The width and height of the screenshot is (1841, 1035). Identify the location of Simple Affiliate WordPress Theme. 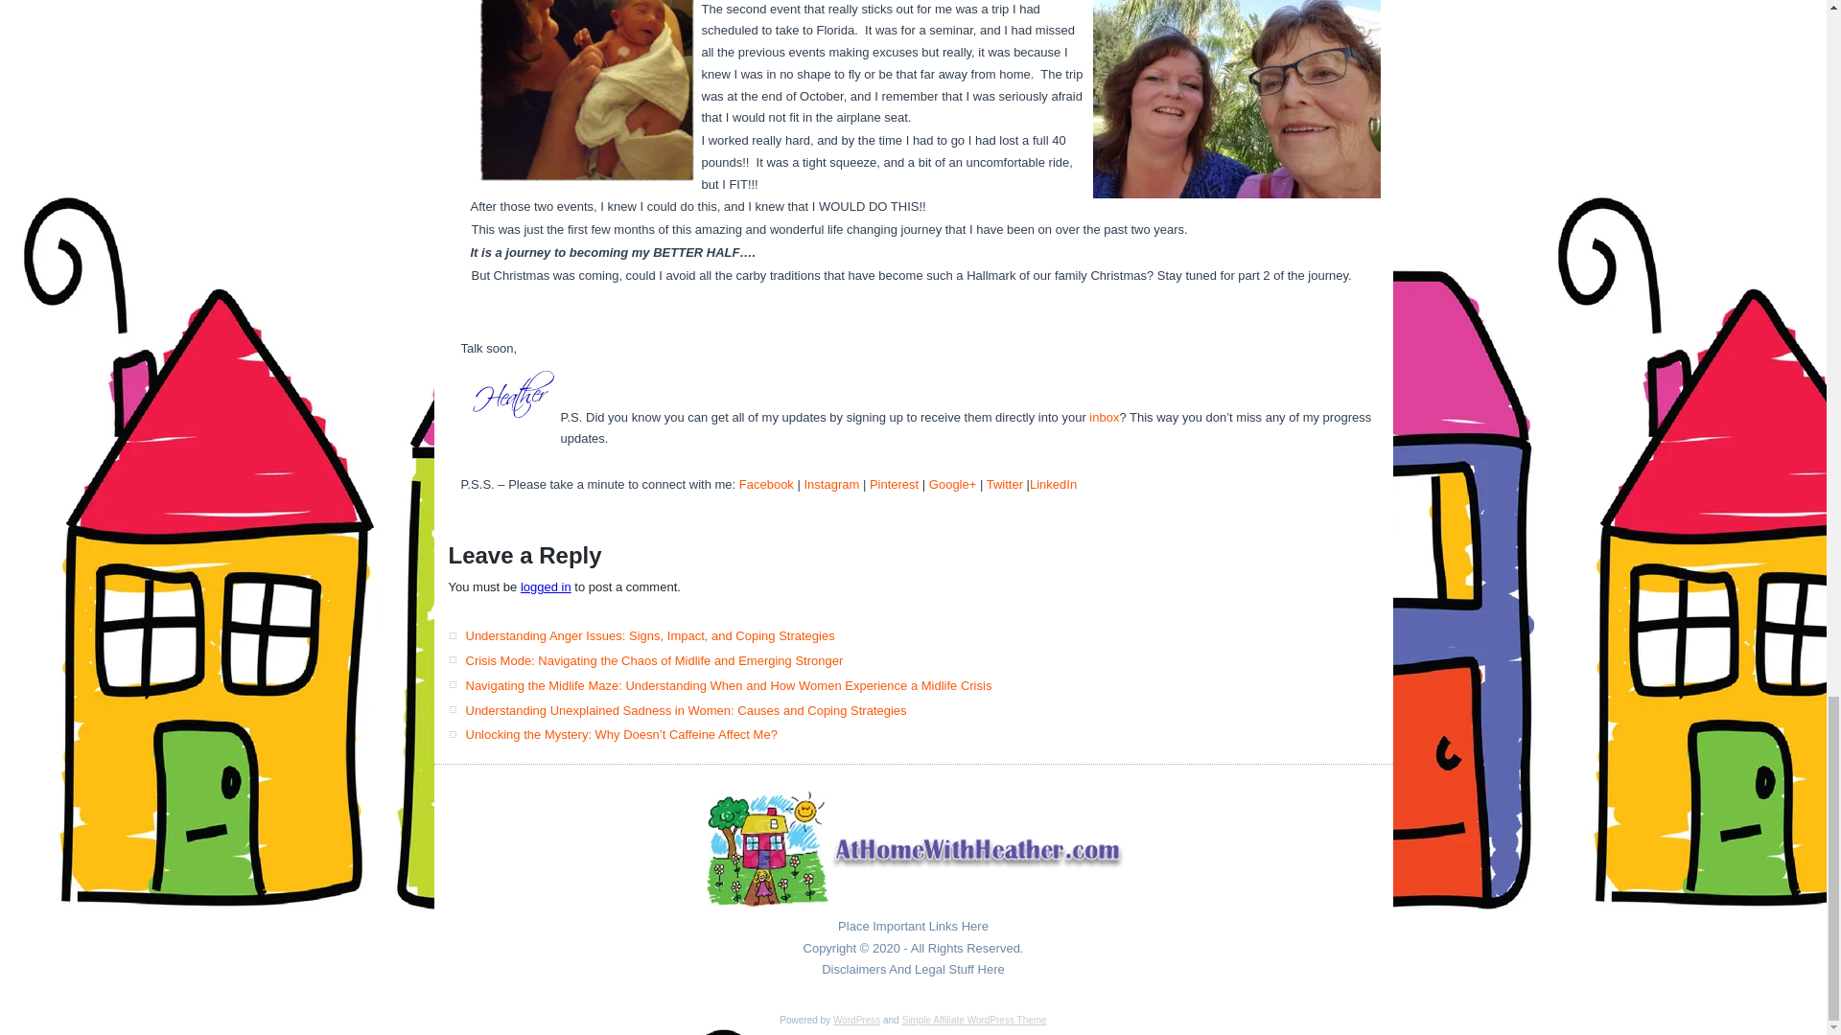
(973, 1020).